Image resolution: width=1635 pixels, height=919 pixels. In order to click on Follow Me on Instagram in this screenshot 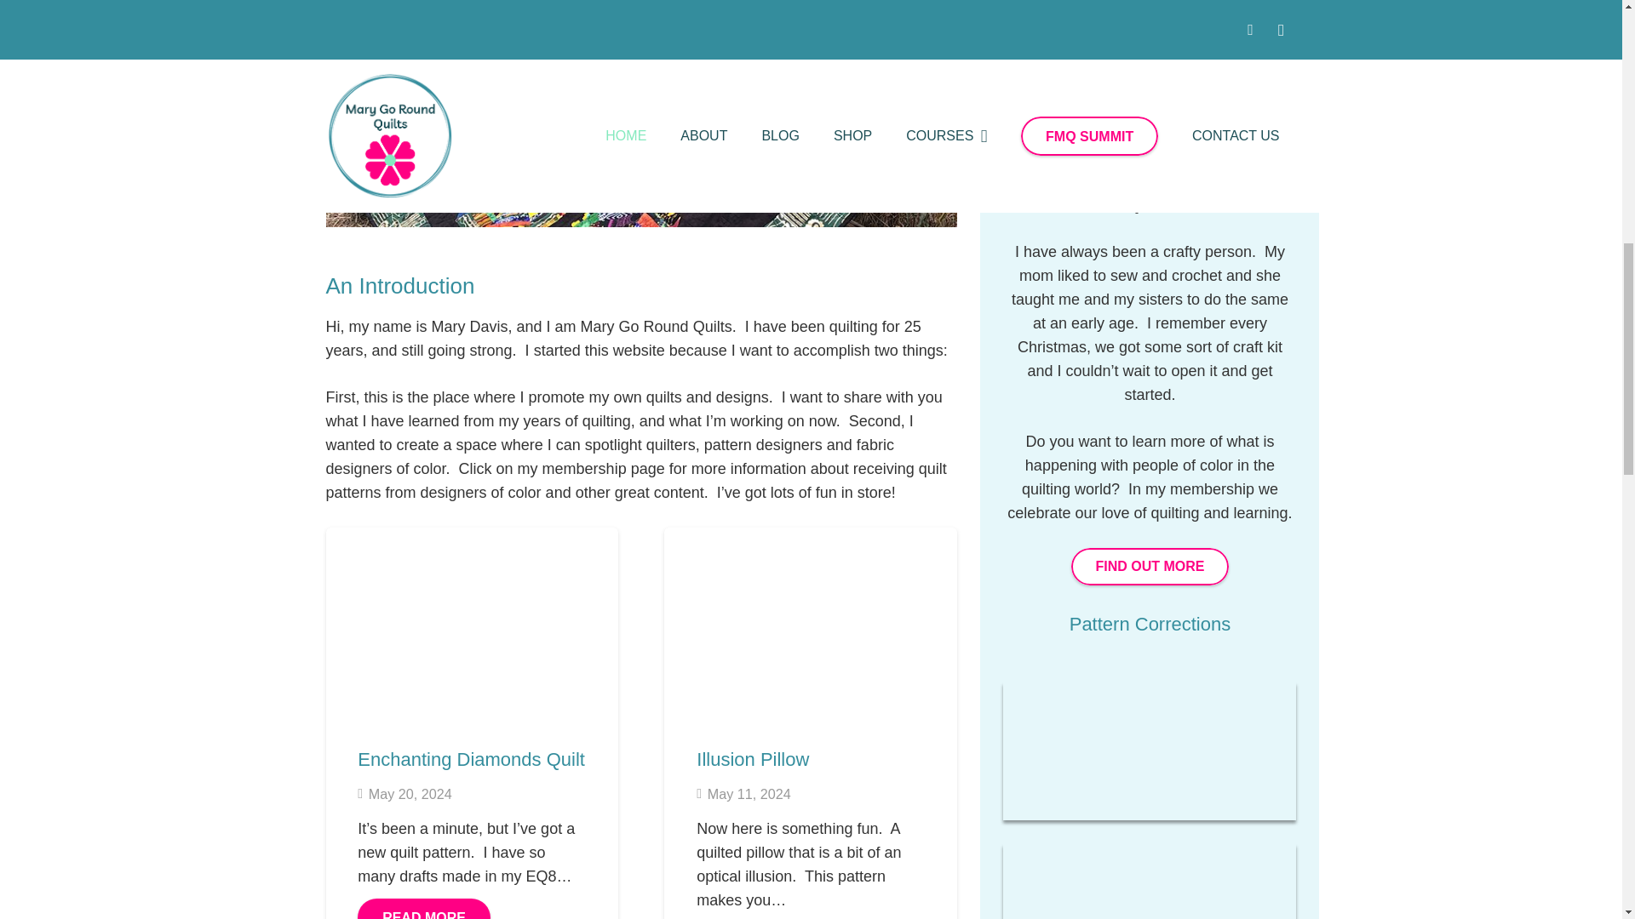, I will do `click(1150, 882)`.